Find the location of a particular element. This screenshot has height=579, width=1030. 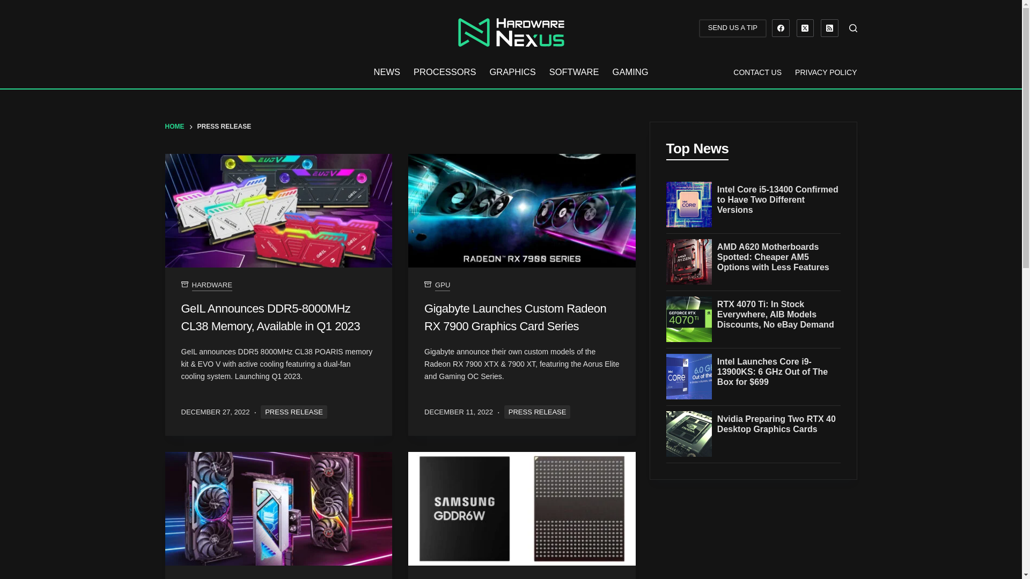

GPU is located at coordinates (442, 285).